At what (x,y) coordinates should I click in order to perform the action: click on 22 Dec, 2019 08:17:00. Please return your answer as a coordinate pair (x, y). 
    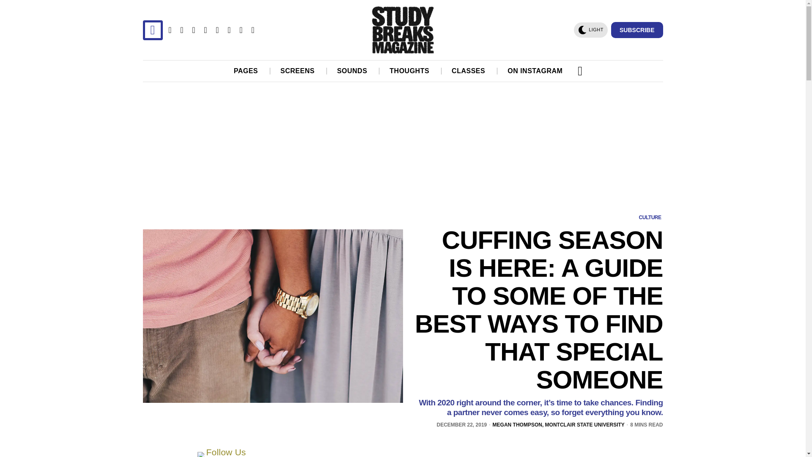
    Looking at the image, I should click on (462, 425).